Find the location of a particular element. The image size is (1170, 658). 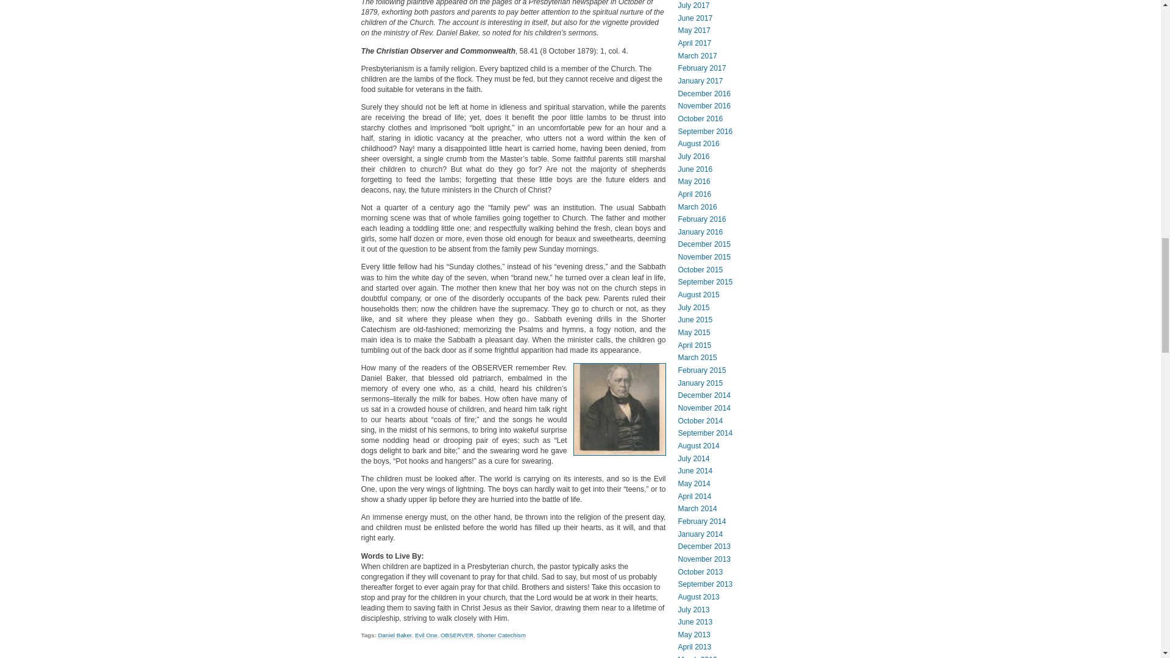

Shorter Catechism is located at coordinates (501, 635).